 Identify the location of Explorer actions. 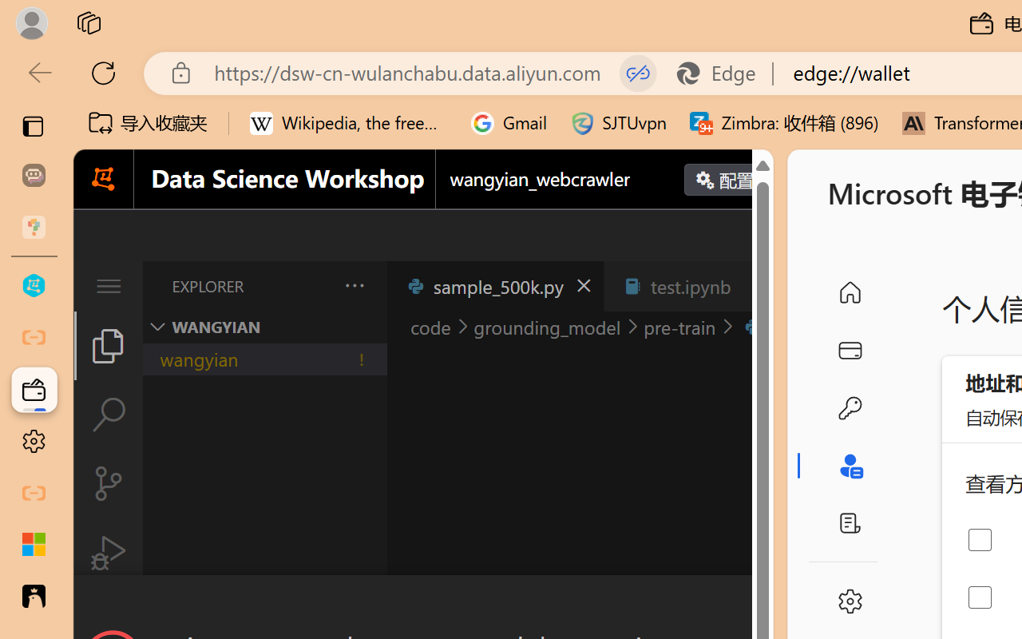
(312, 286).